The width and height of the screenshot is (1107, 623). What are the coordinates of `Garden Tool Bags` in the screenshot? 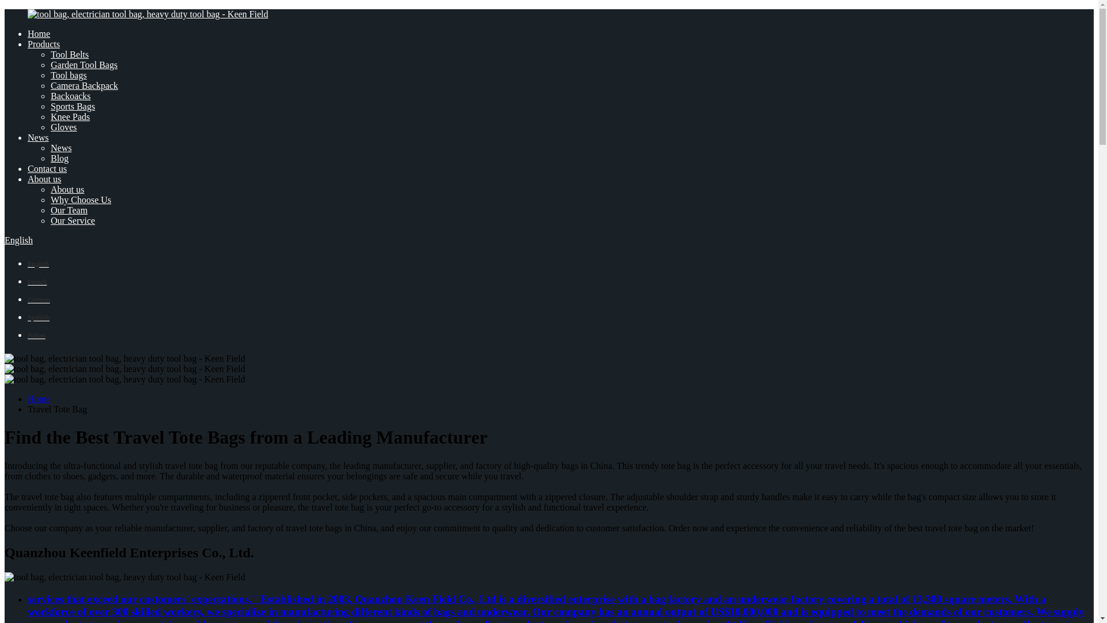 It's located at (84, 65).